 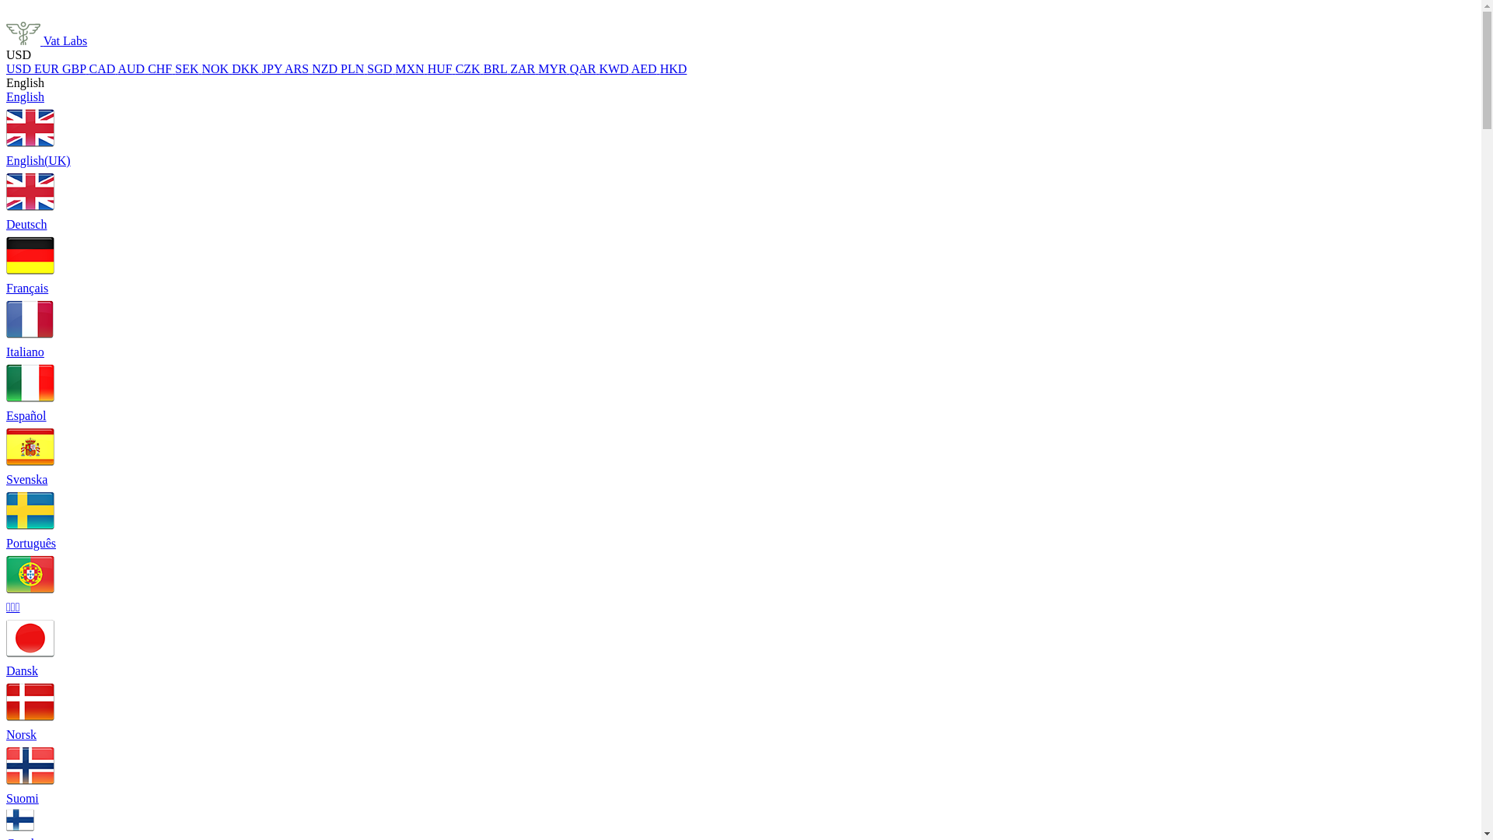 I want to click on AED, so click(x=645, y=68).